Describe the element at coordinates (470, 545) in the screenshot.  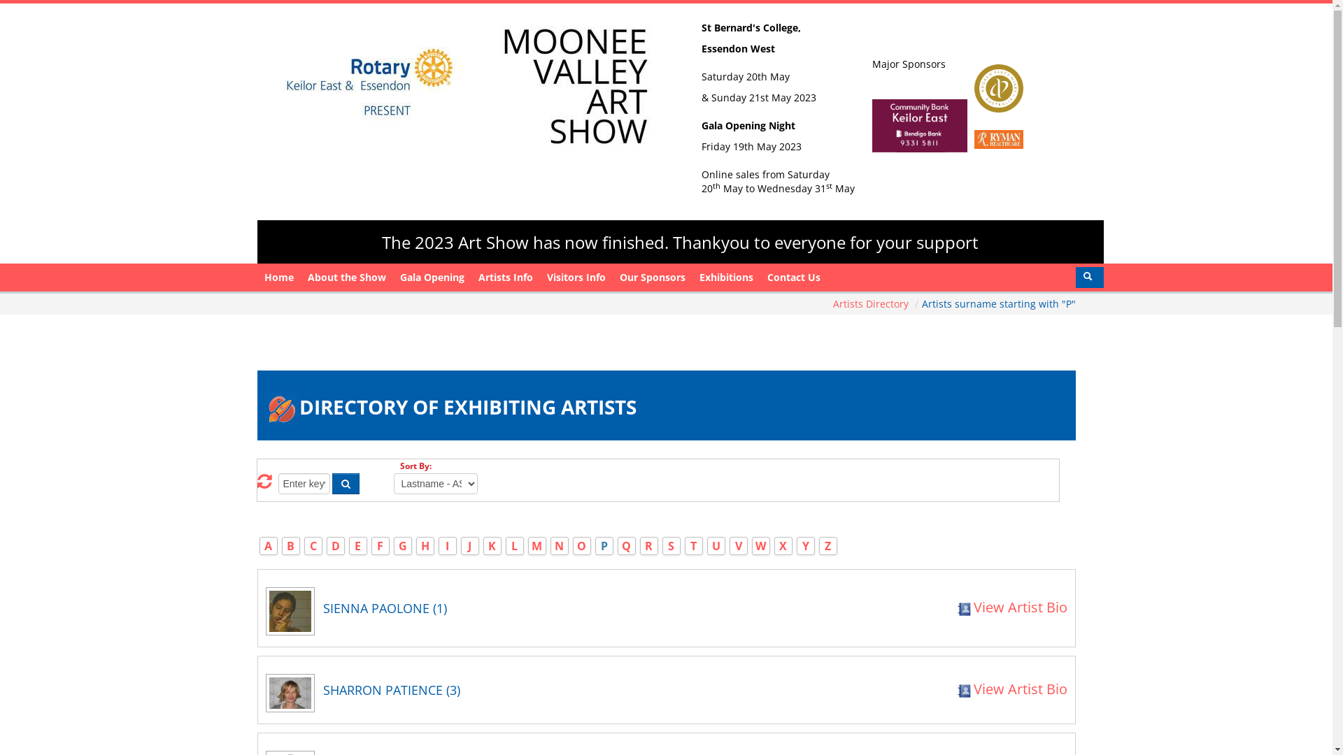
I see `J` at that location.